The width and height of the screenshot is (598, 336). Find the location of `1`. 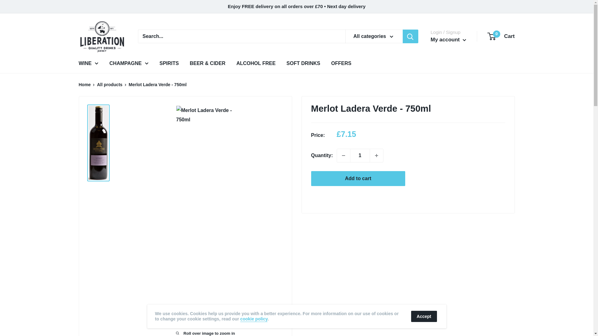

1 is located at coordinates (88, 63).